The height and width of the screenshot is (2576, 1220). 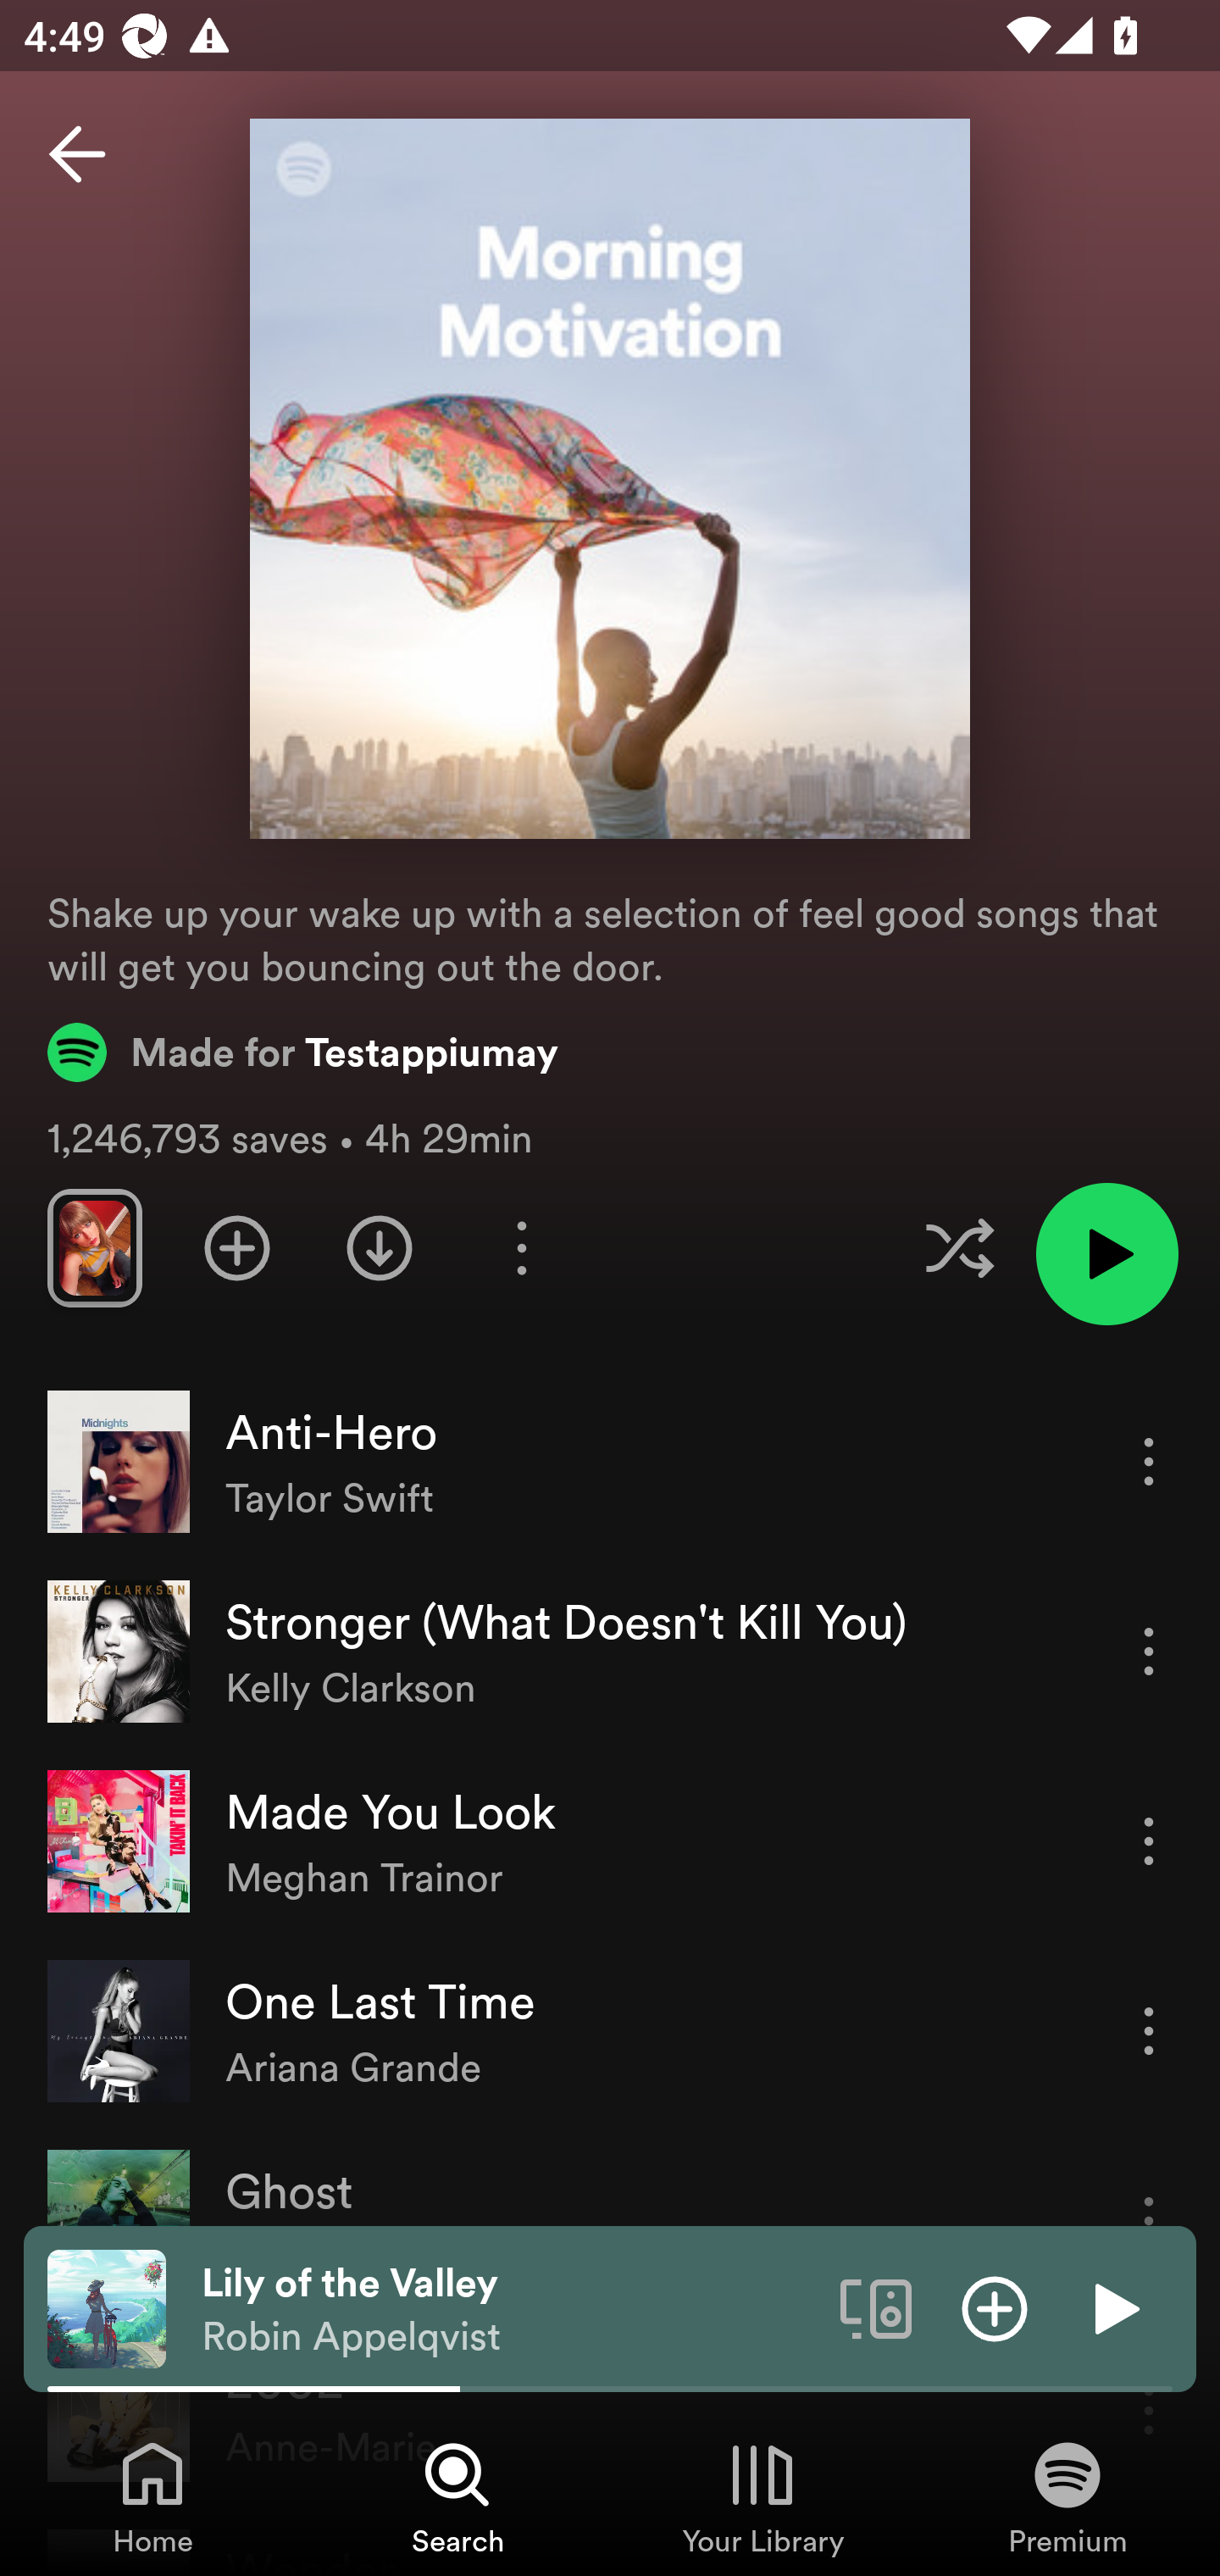 I want to click on Download, so click(x=380, y=1247).